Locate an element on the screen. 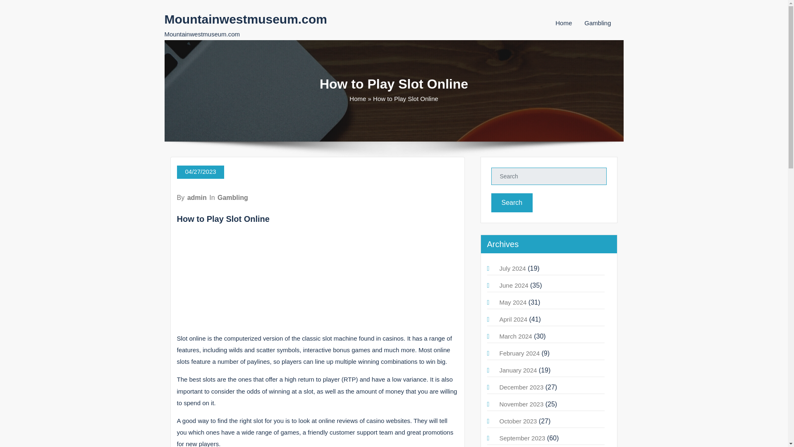 The width and height of the screenshot is (794, 447). September 2023 is located at coordinates (522, 438).